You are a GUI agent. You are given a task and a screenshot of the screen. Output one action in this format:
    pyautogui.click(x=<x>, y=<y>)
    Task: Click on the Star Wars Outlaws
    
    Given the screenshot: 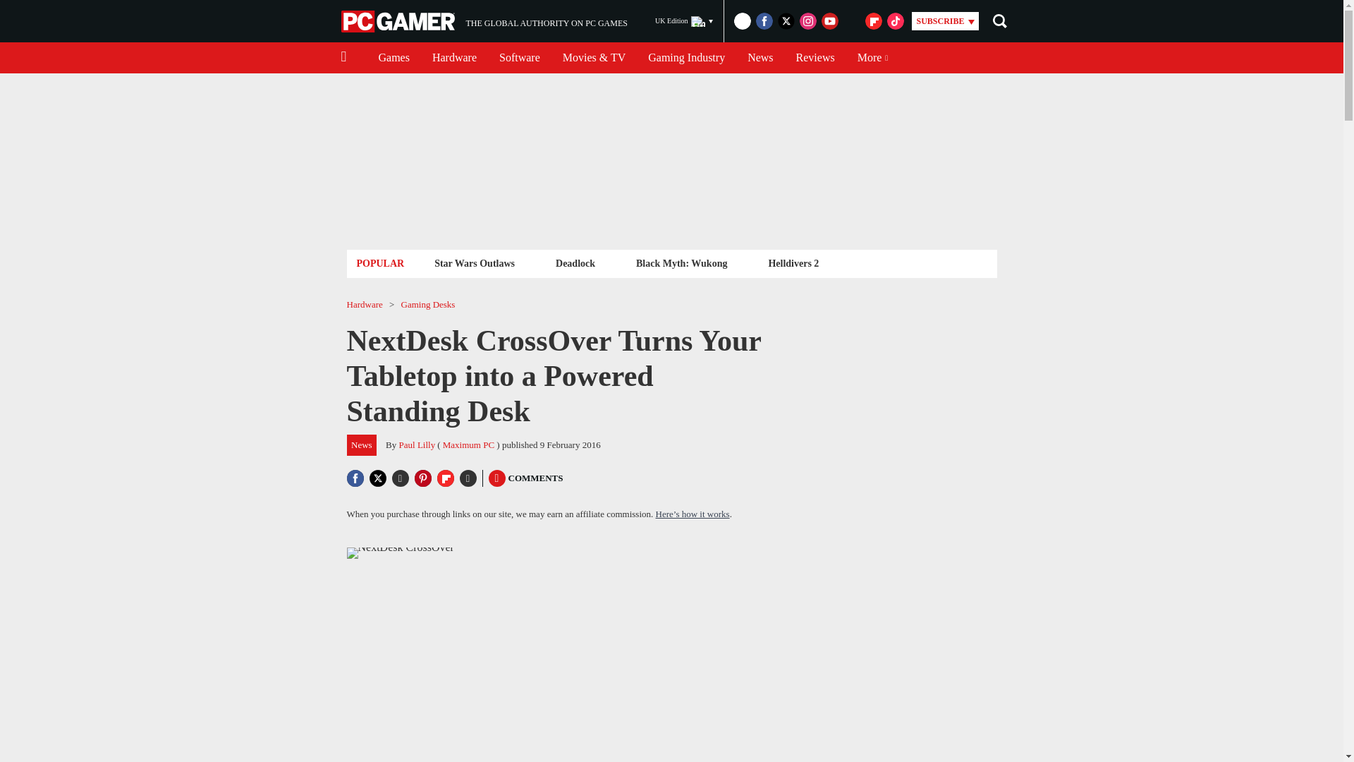 What is the action you would take?
    pyautogui.click(x=474, y=262)
    